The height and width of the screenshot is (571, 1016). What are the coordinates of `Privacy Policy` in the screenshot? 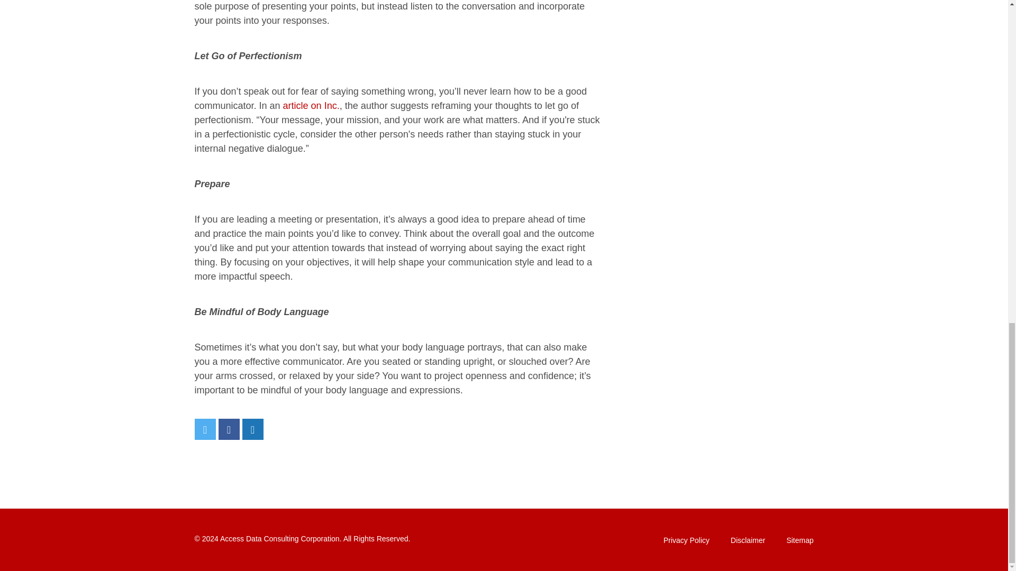 It's located at (686, 540).